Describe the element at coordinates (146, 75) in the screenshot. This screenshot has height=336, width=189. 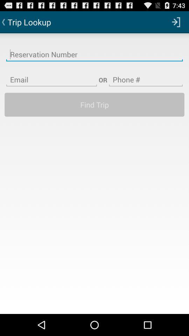
I see `click icon next to or icon` at that location.